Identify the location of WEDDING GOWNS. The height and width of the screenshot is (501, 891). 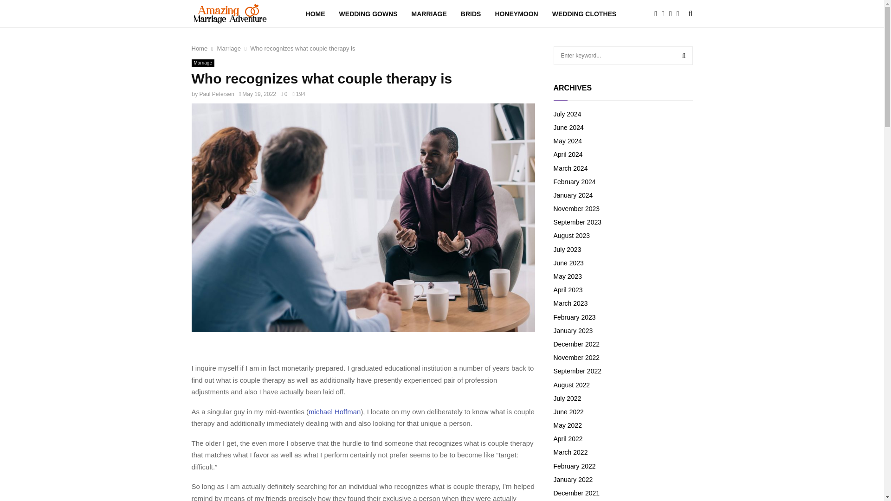
(368, 14).